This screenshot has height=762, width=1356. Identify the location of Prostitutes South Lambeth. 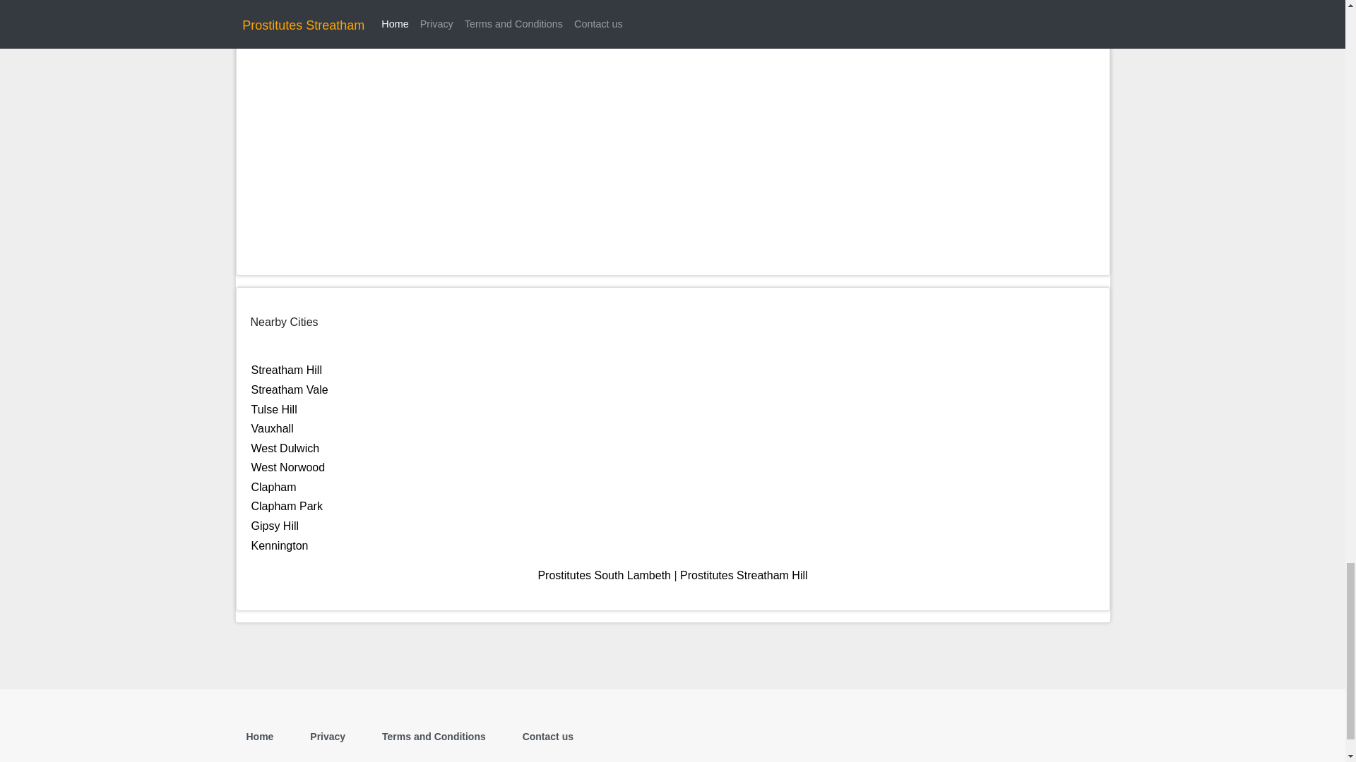
(604, 575).